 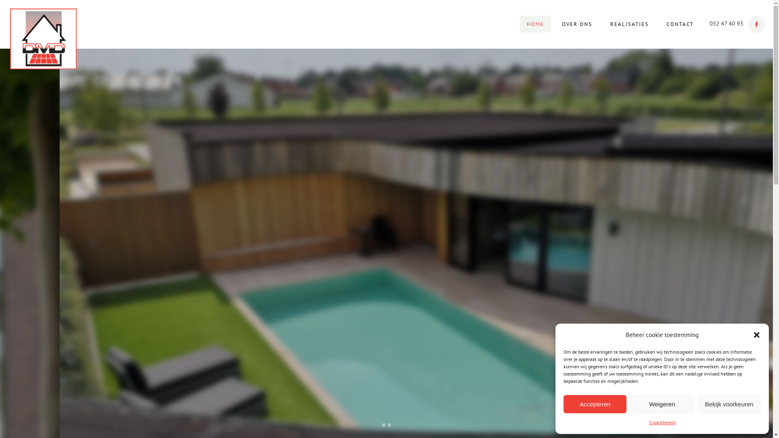 I want to click on Weigeren, so click(x=662, y=404).